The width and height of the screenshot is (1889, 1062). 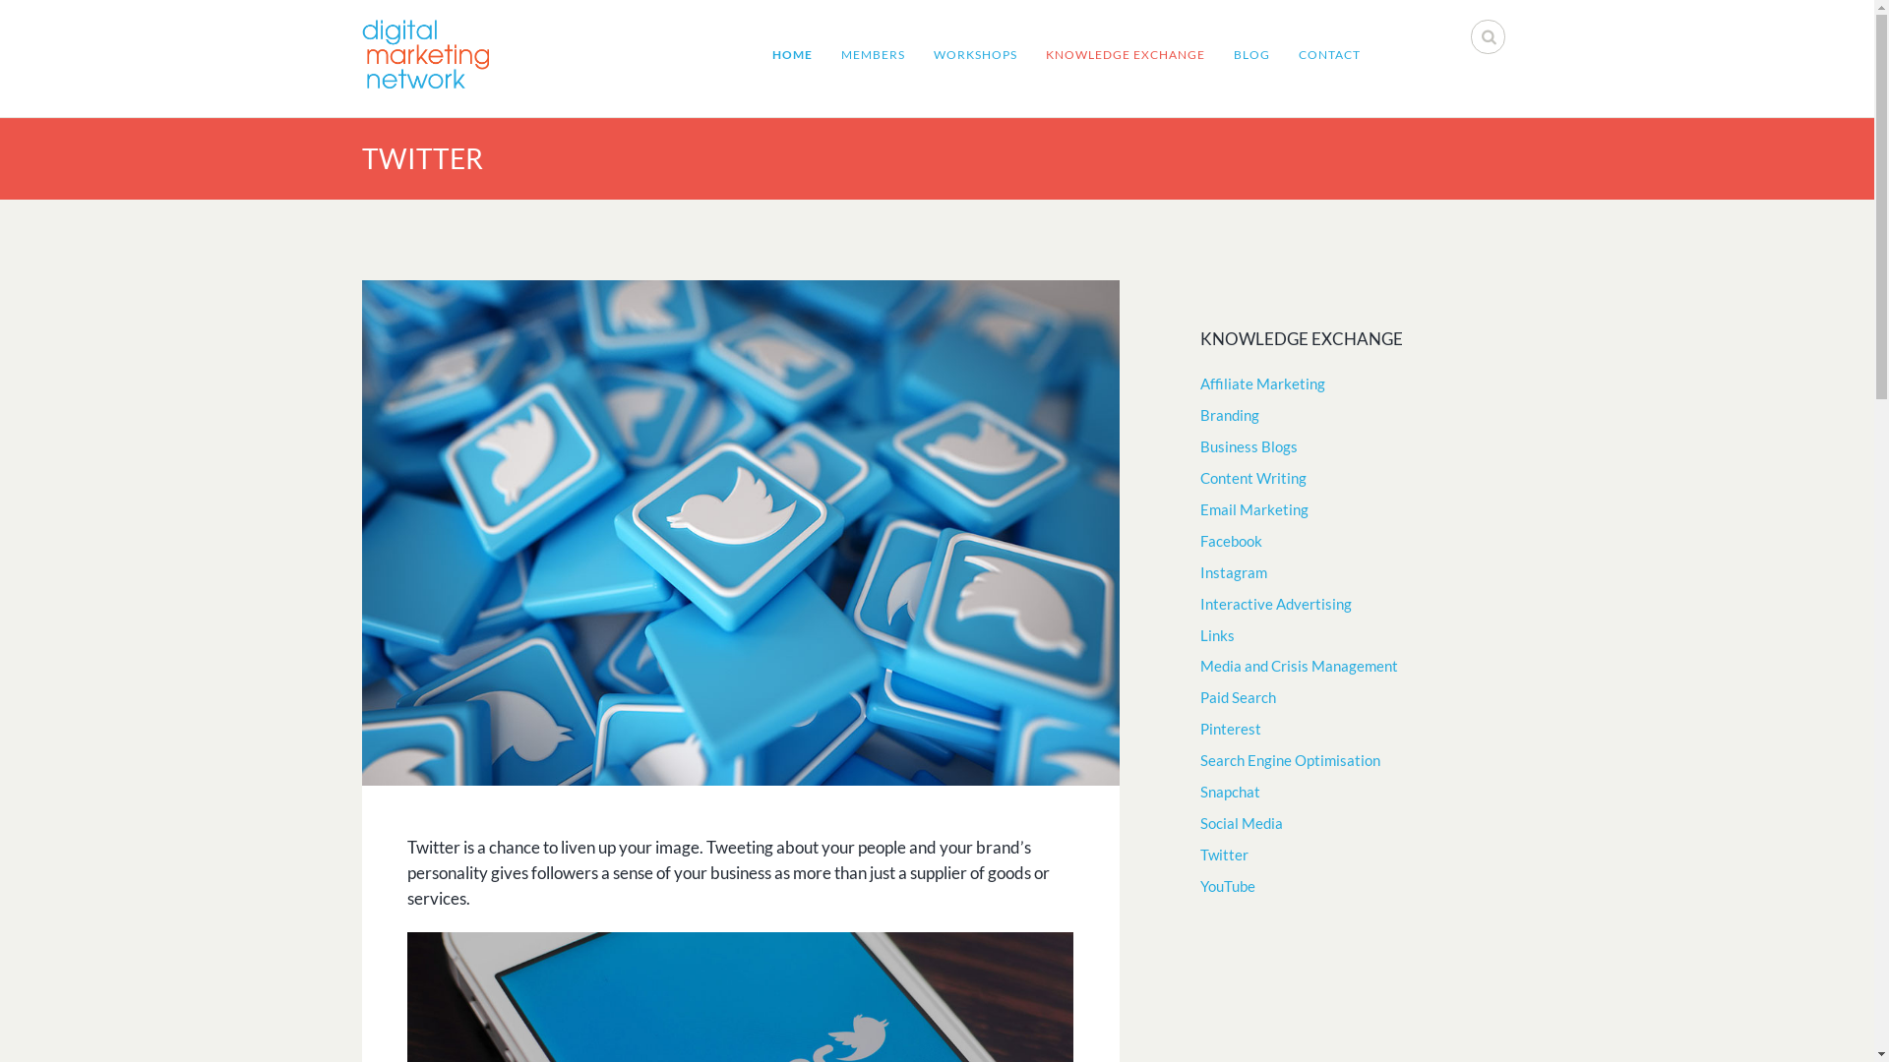 I want to click on YouTube, so click(x=1228, y=887).